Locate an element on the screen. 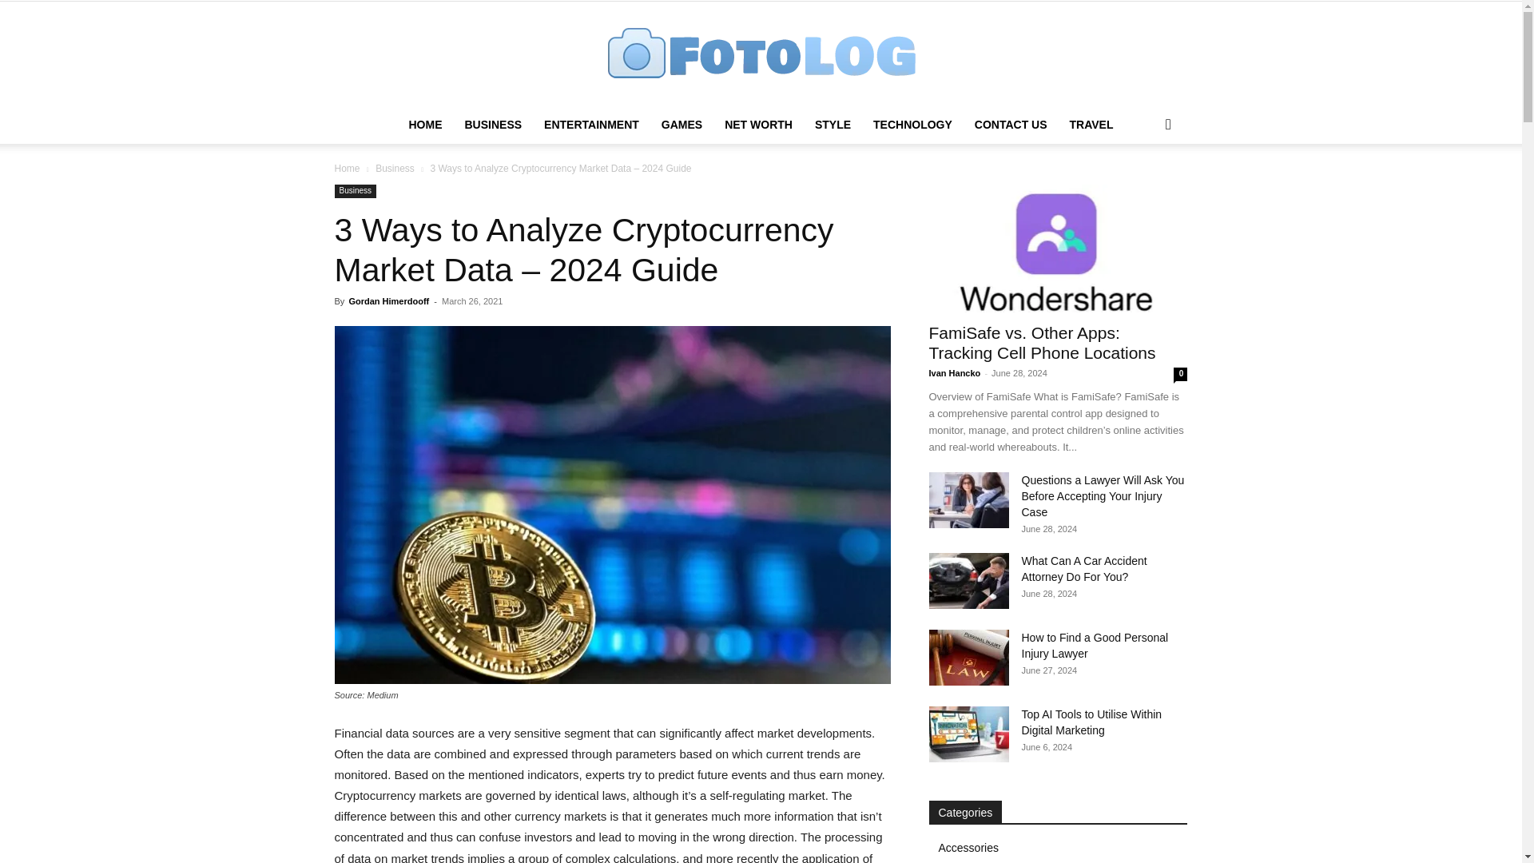  Home is located at coordinates (347, 169).